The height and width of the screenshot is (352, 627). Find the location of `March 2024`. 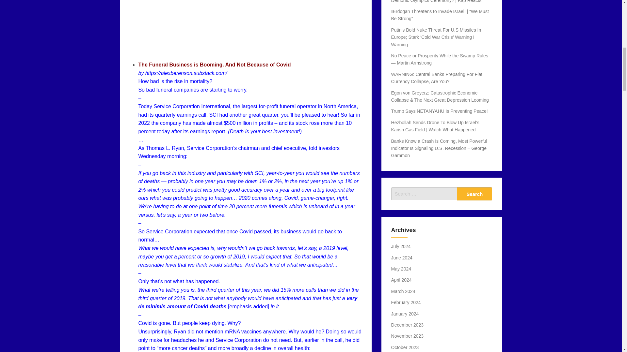

March 2024 is located at coordinates (403, 291).